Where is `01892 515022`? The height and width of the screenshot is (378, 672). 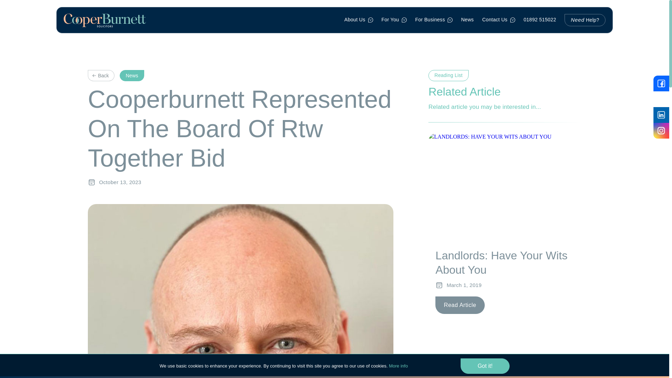
01892 515022 is located at coordinates (540, 20).